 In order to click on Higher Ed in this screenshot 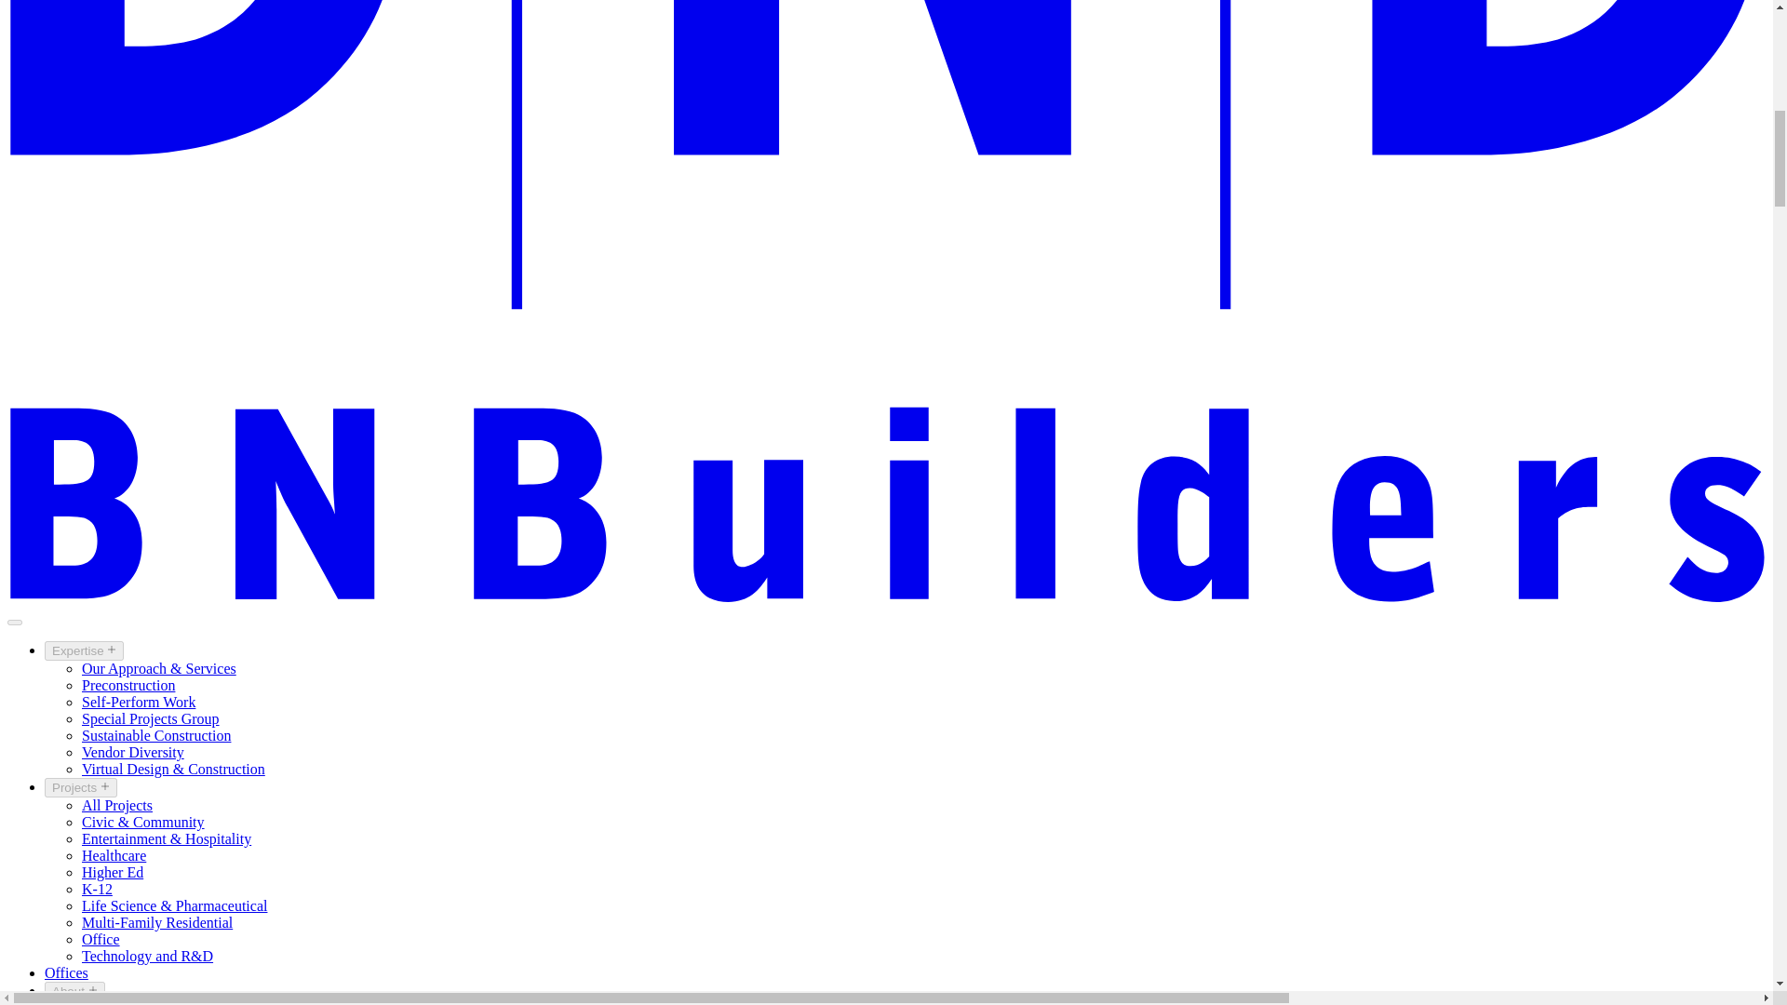, I will do `click(112, 872)`.